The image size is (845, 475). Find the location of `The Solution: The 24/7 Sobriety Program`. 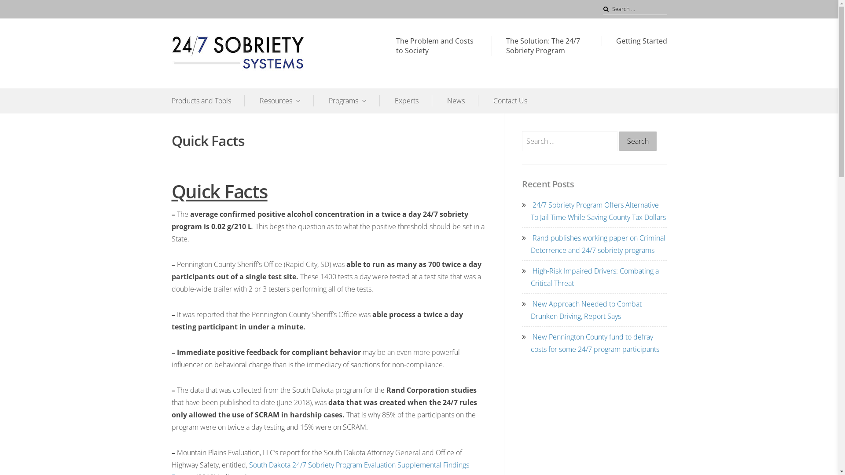

The Solution: The 24/7 Sobriety Program is located at coordinates (547, 46).